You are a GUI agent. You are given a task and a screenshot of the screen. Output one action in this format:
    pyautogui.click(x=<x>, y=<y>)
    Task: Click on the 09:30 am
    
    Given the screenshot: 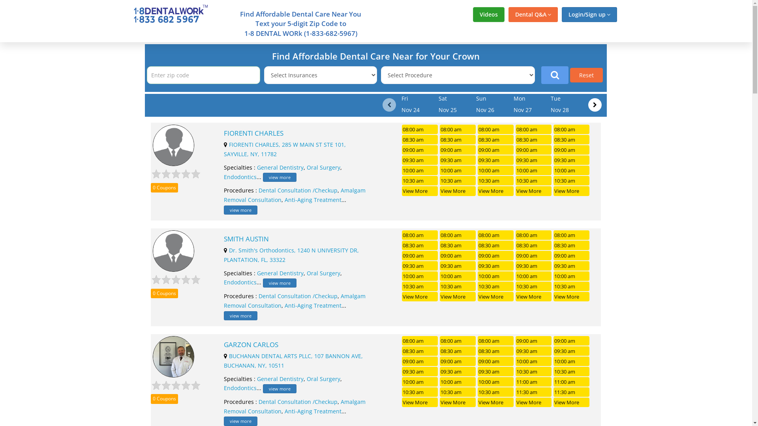 What is the action you would take?
    pyautogui.click(x=534, y=266)
    